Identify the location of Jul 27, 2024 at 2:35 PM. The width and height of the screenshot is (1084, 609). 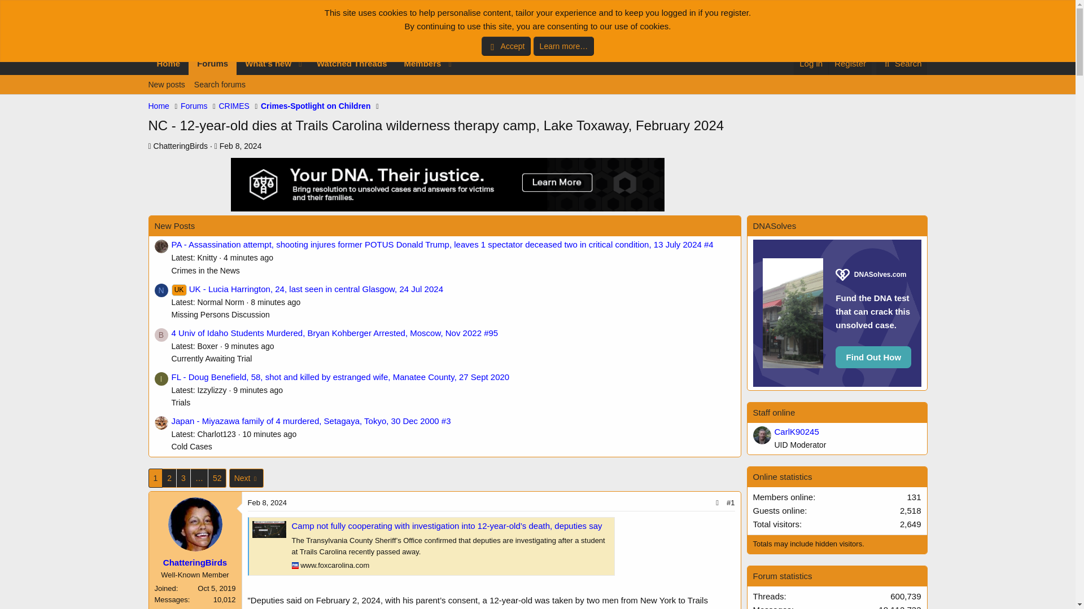
(303, 76).